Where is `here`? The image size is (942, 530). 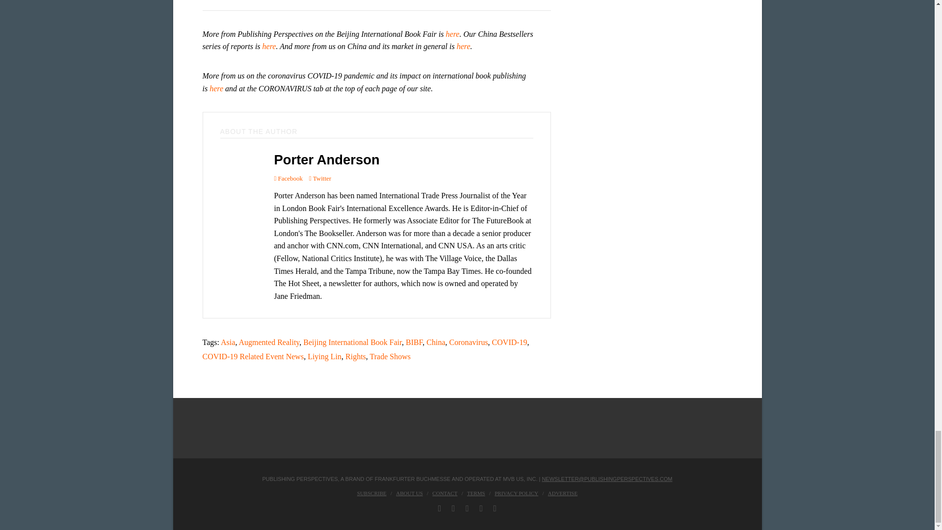
here is located at coordinates (452, 33).